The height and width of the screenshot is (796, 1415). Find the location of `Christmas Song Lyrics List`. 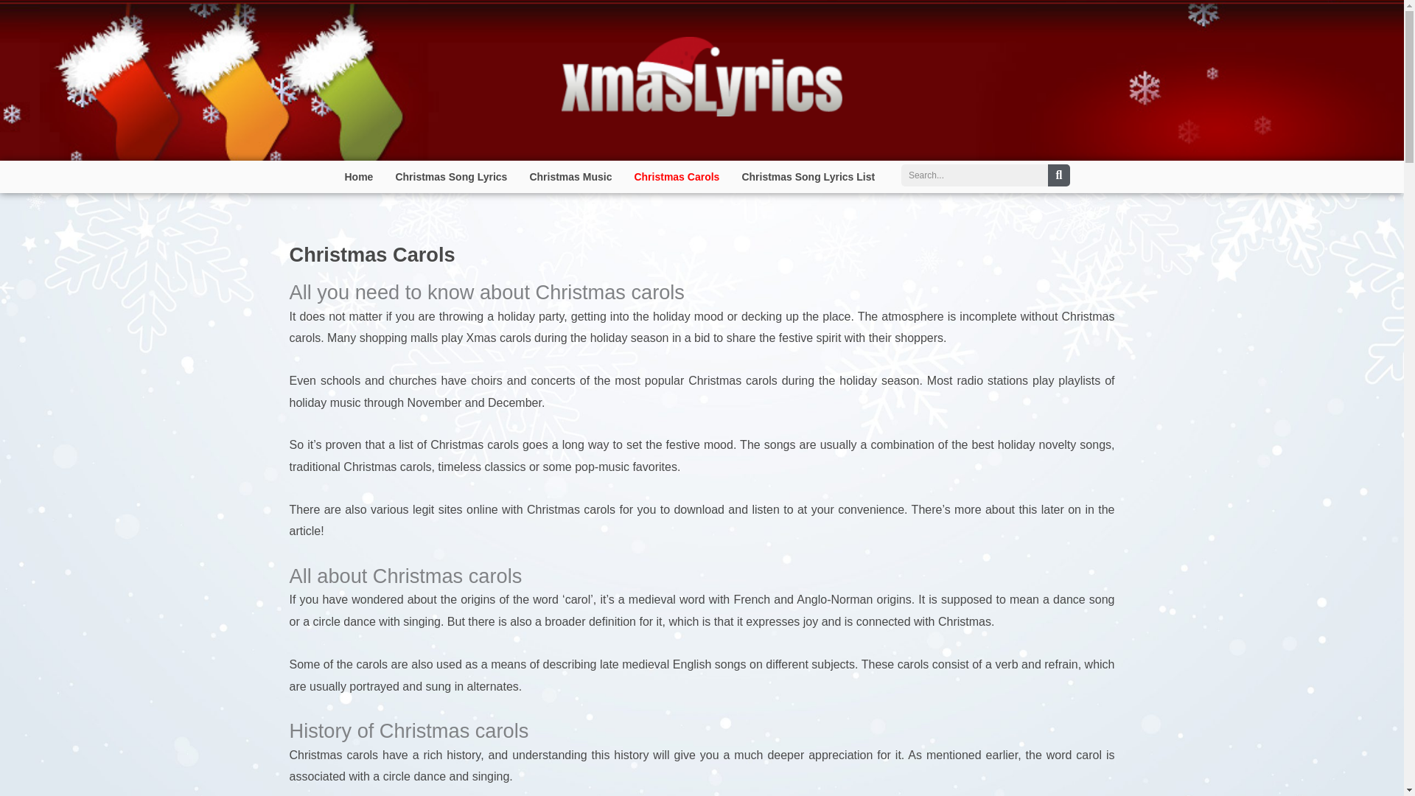

Christmas Song Lyrics List is located at coordinates (808, 177).